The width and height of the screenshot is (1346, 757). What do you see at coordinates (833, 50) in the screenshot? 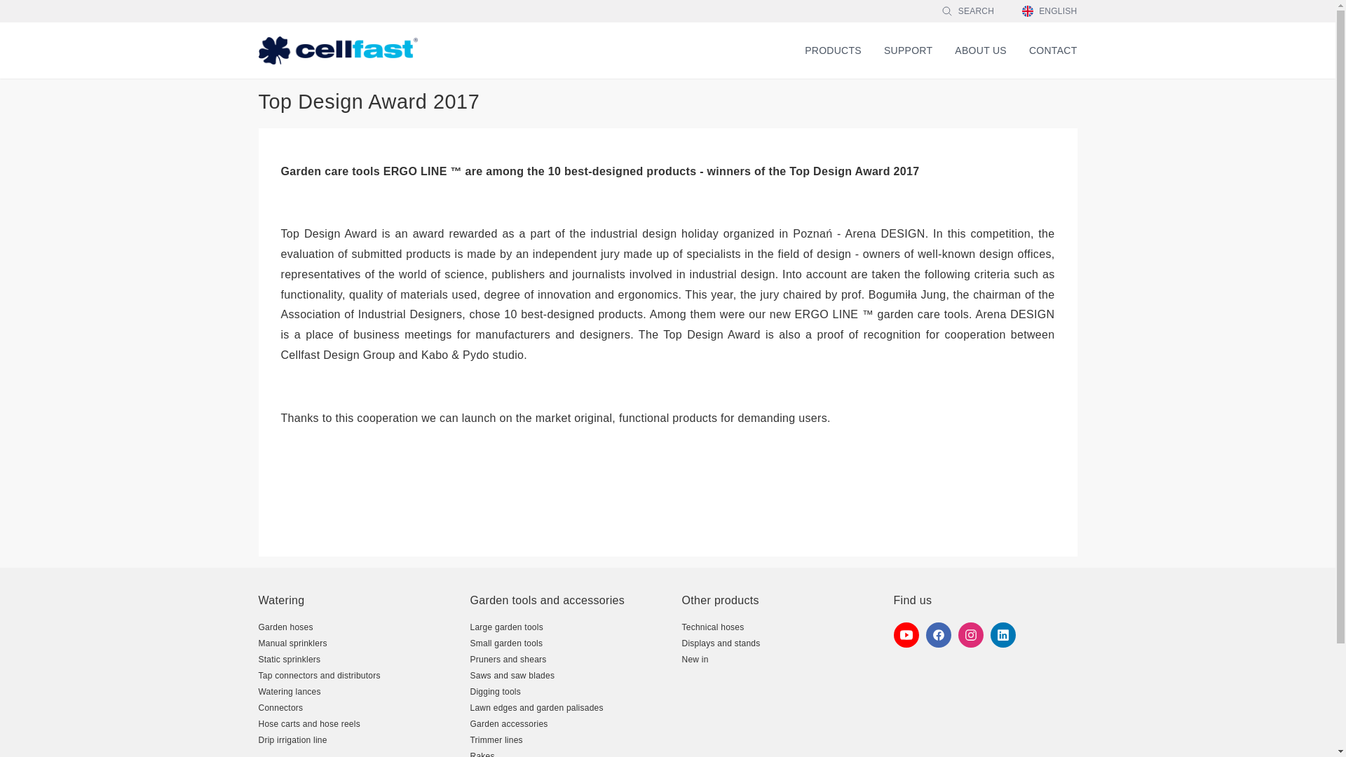
I see `PRODUCTS` at bounding box center [833, 50].